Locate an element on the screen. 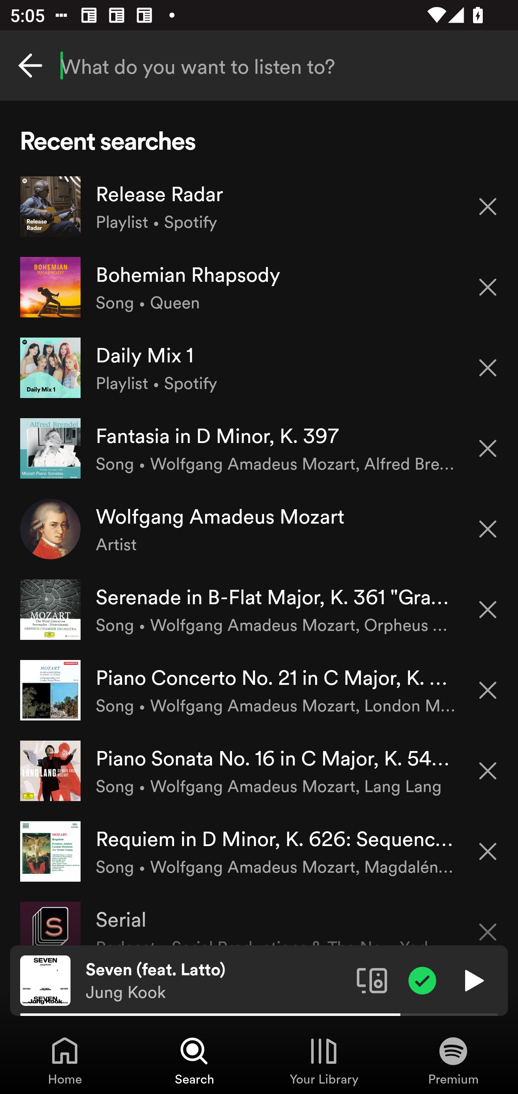 This screenshot has height=1094, width=518. Remove is located at coordinates (488, 529).